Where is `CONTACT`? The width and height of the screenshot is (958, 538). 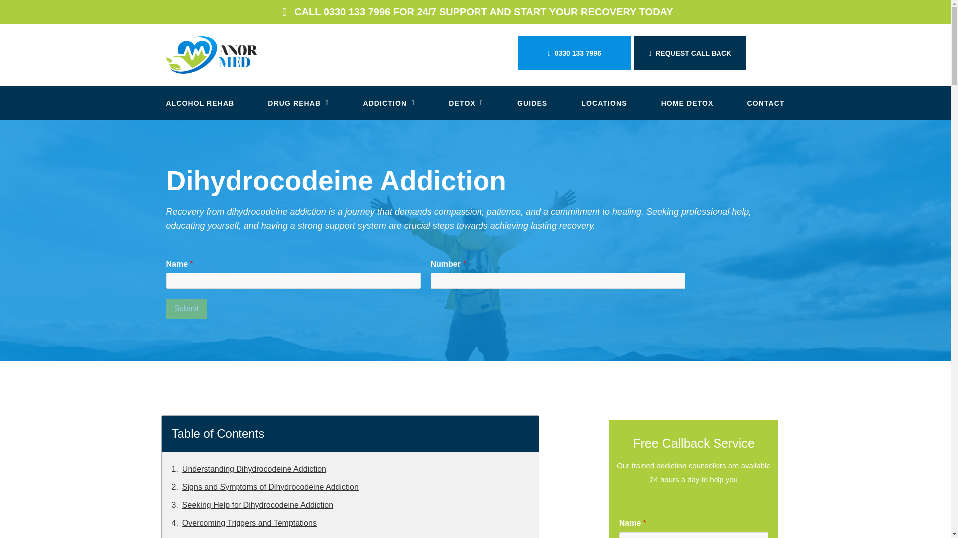 CONTACT is located at coordinates (765, 103).